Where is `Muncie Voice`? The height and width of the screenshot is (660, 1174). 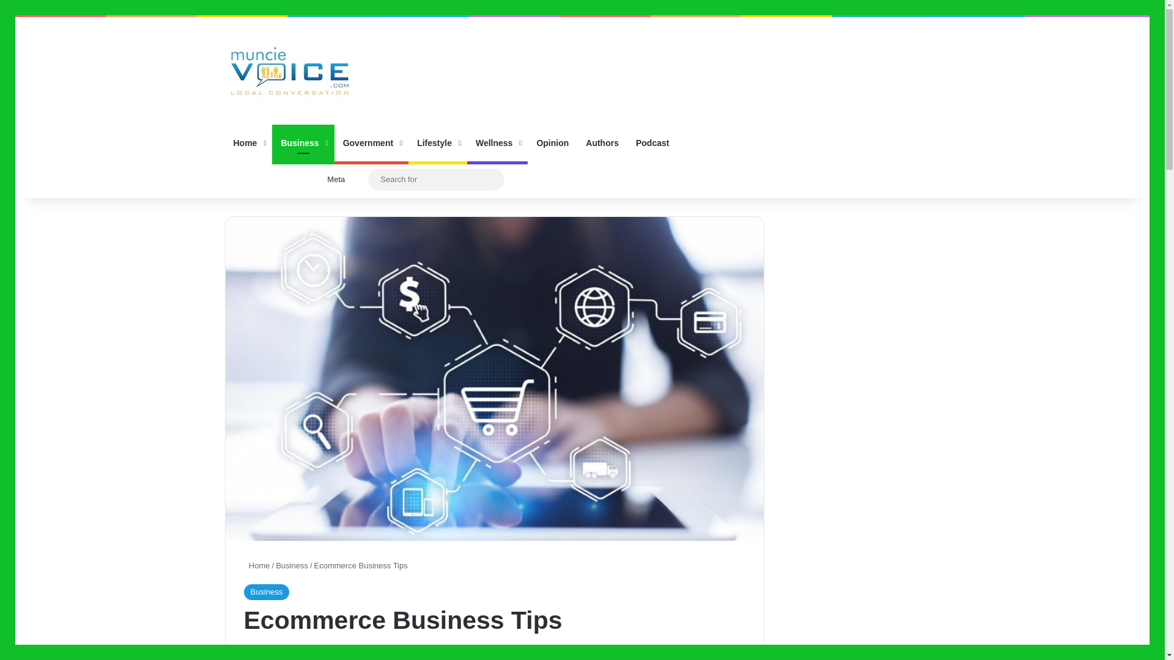
Muncie Voice is located at coordinates (290, 71).